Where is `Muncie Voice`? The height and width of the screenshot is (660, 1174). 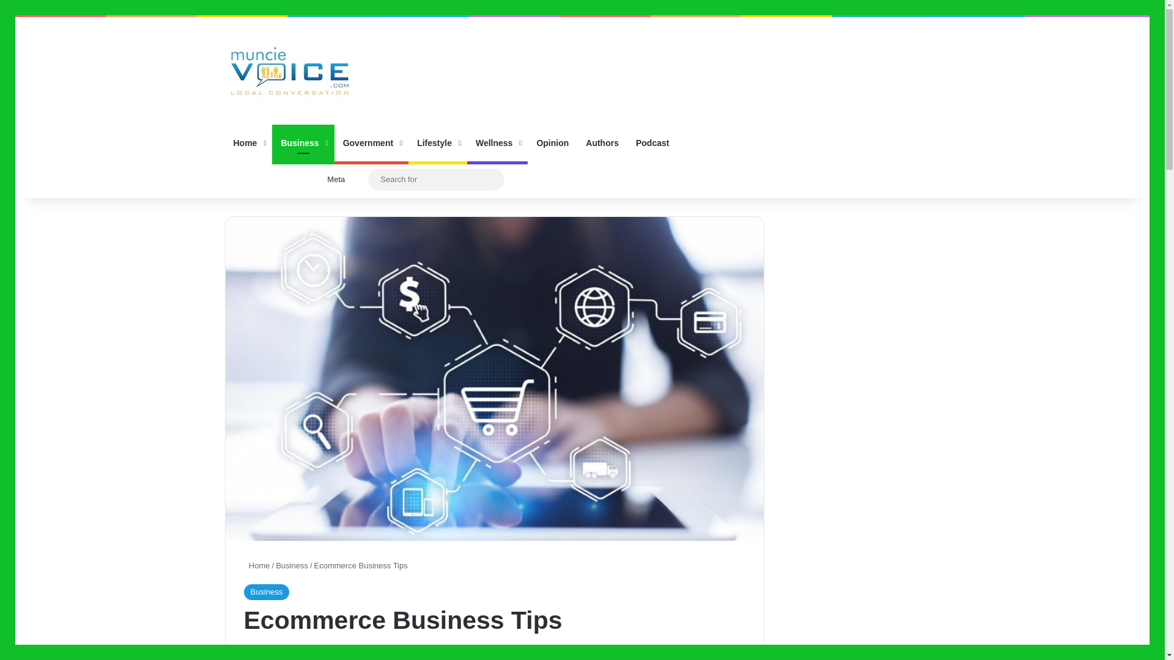
Muncie Voice is located at coordinates (290, 71).